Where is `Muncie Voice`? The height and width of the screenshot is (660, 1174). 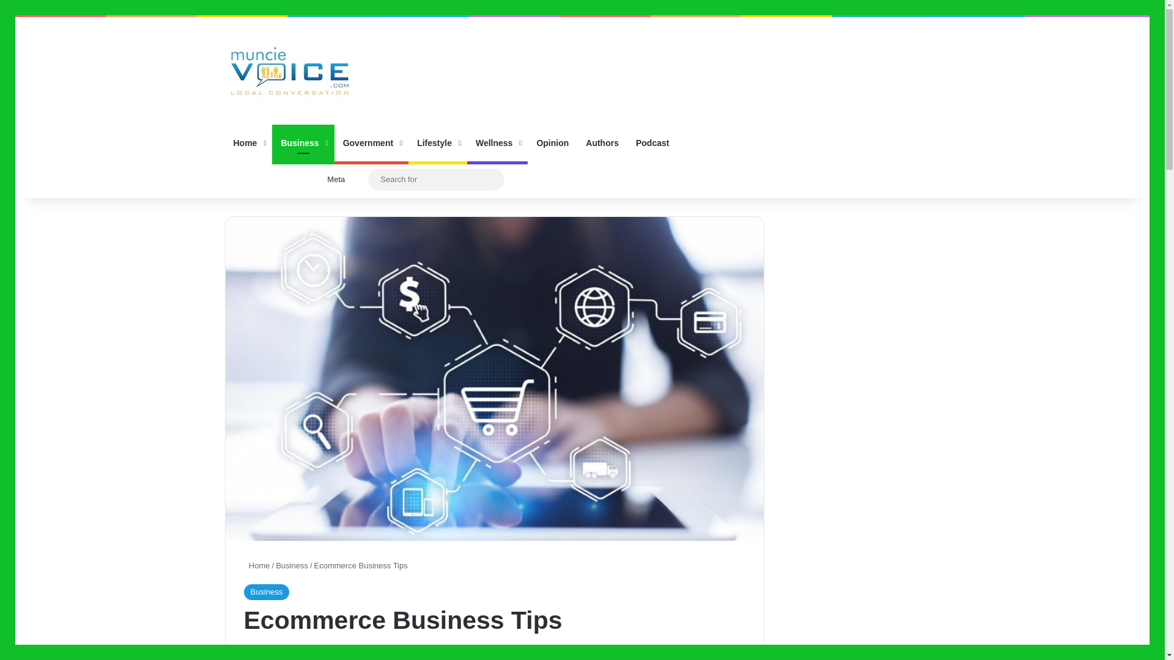
Muncie Voice is located at coordinates (290, 71).